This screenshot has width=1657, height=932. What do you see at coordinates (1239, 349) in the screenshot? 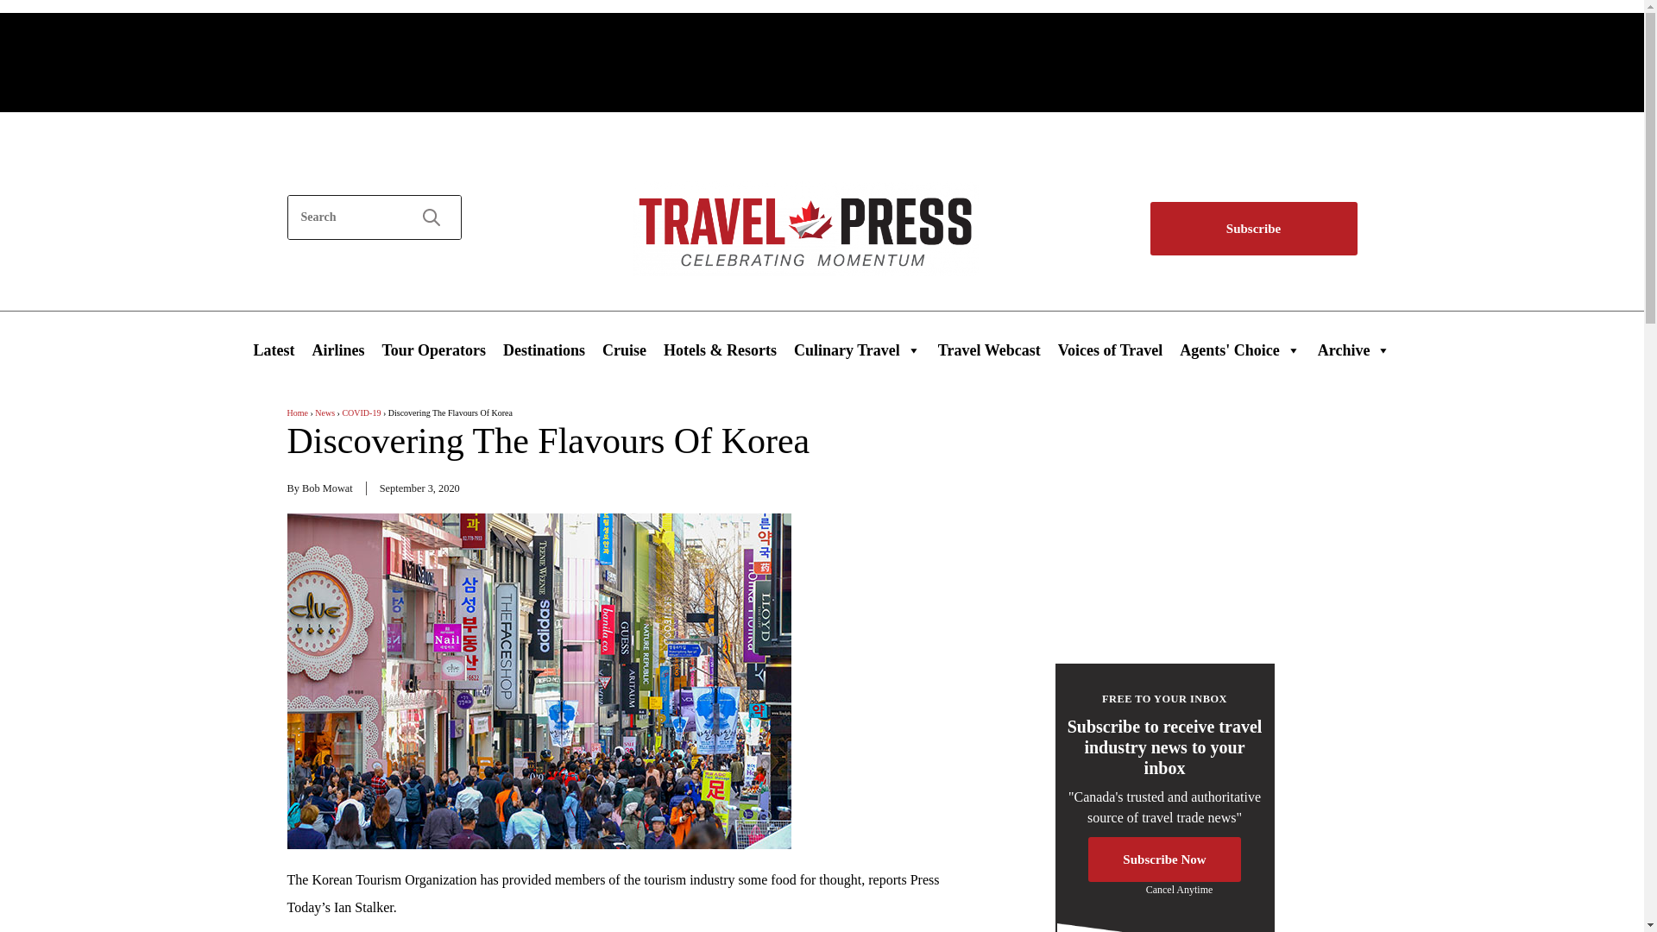
I see `Agents' Choice` at bounding box center [1239, 349].